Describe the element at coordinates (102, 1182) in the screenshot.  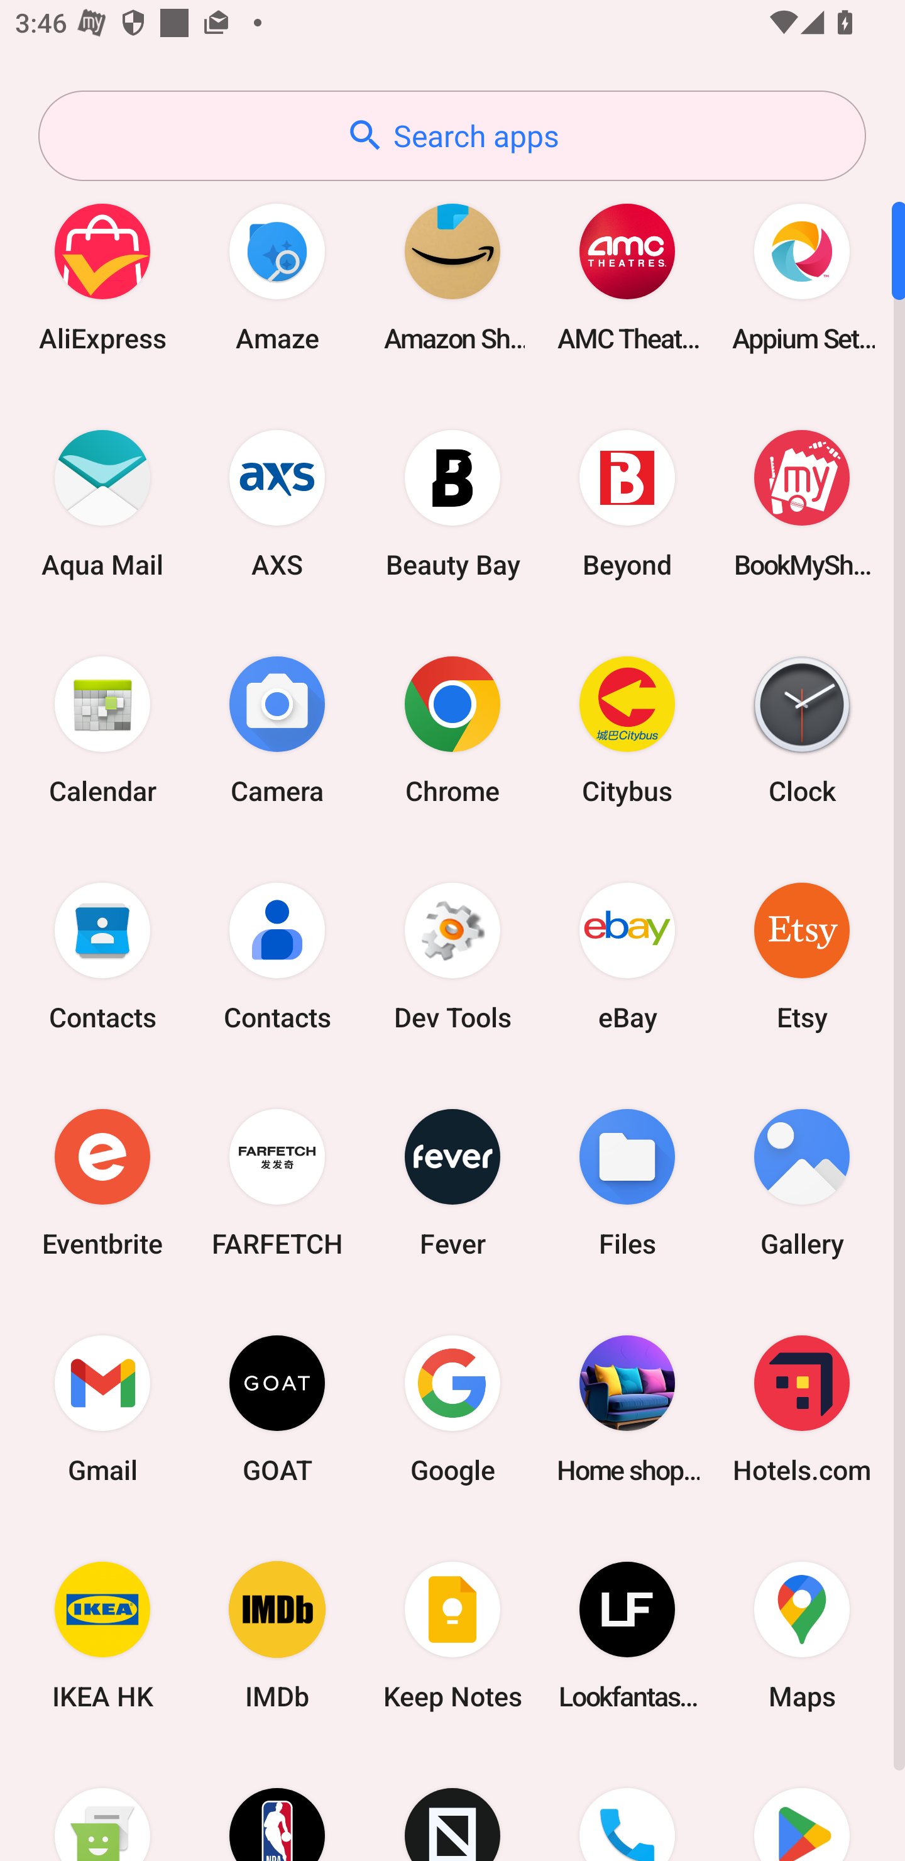
I see `Eventbrite` at that location.